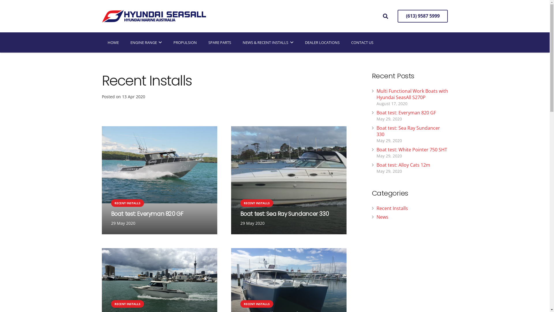 The height and width of the screenshot is (312, 554). Describe the element at coordinates (322, 42) in the screenshot. I see `DEALER LOCATIONS` at that location.